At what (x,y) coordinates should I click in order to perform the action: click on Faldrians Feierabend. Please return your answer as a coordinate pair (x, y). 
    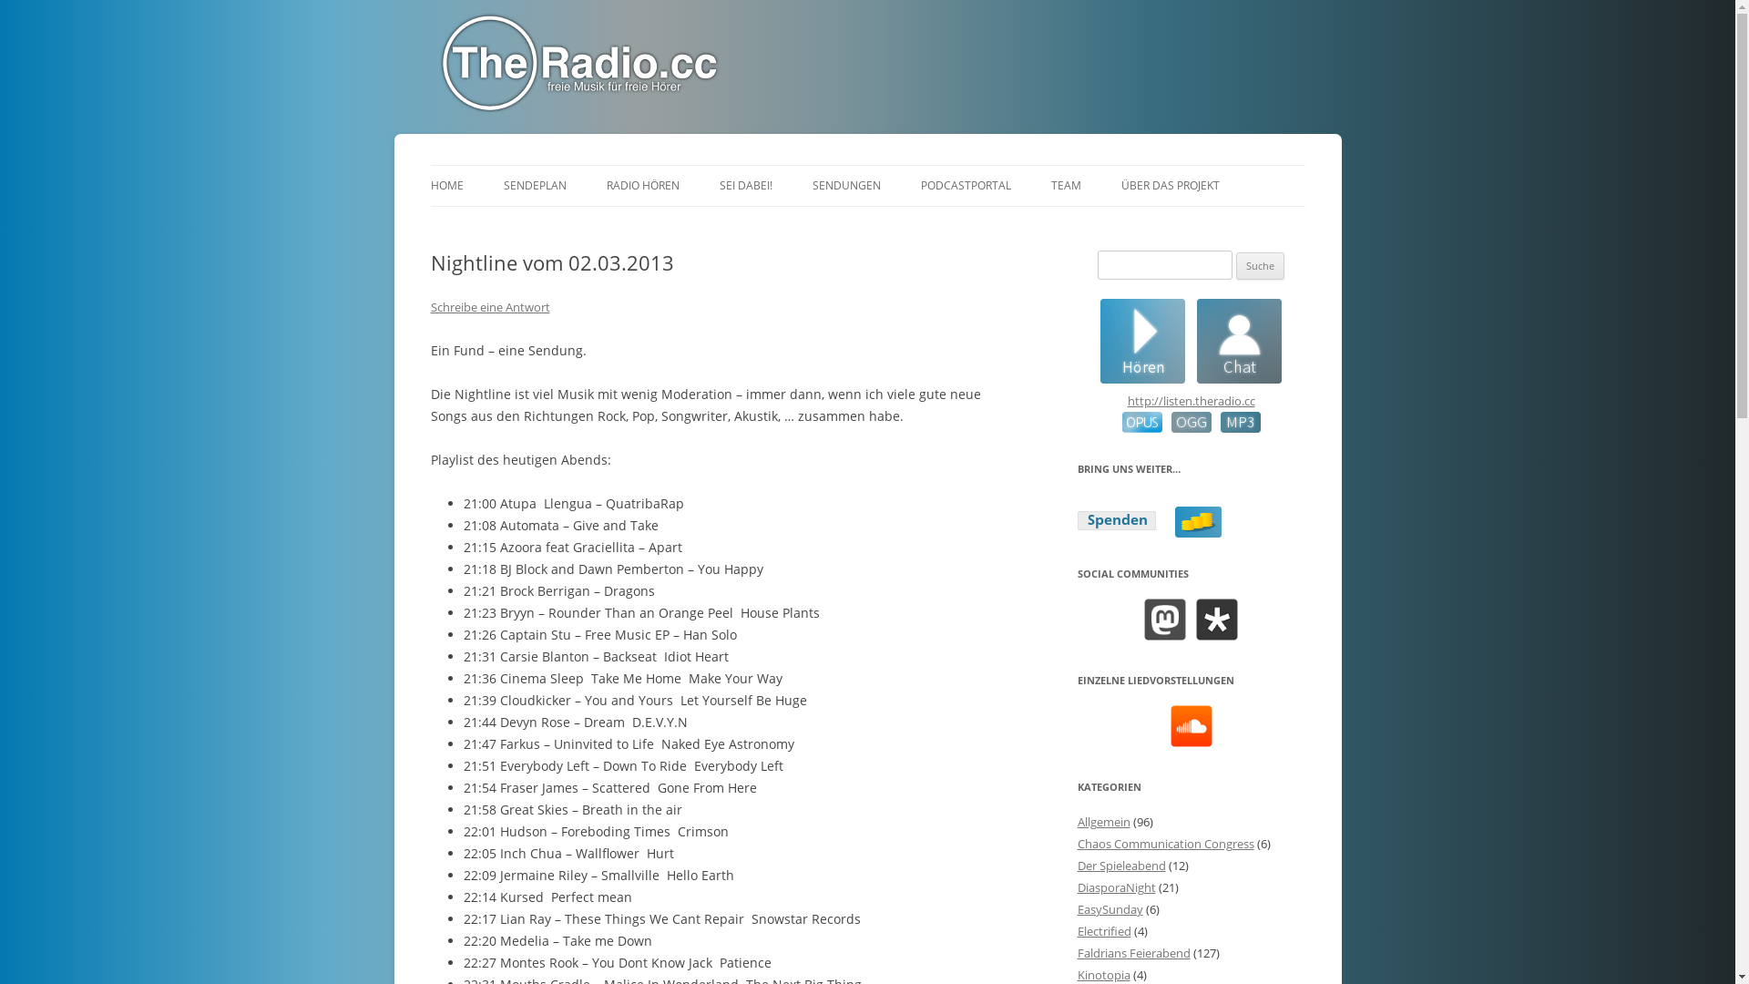
    Looking at the image, I should click on (1133, 953).